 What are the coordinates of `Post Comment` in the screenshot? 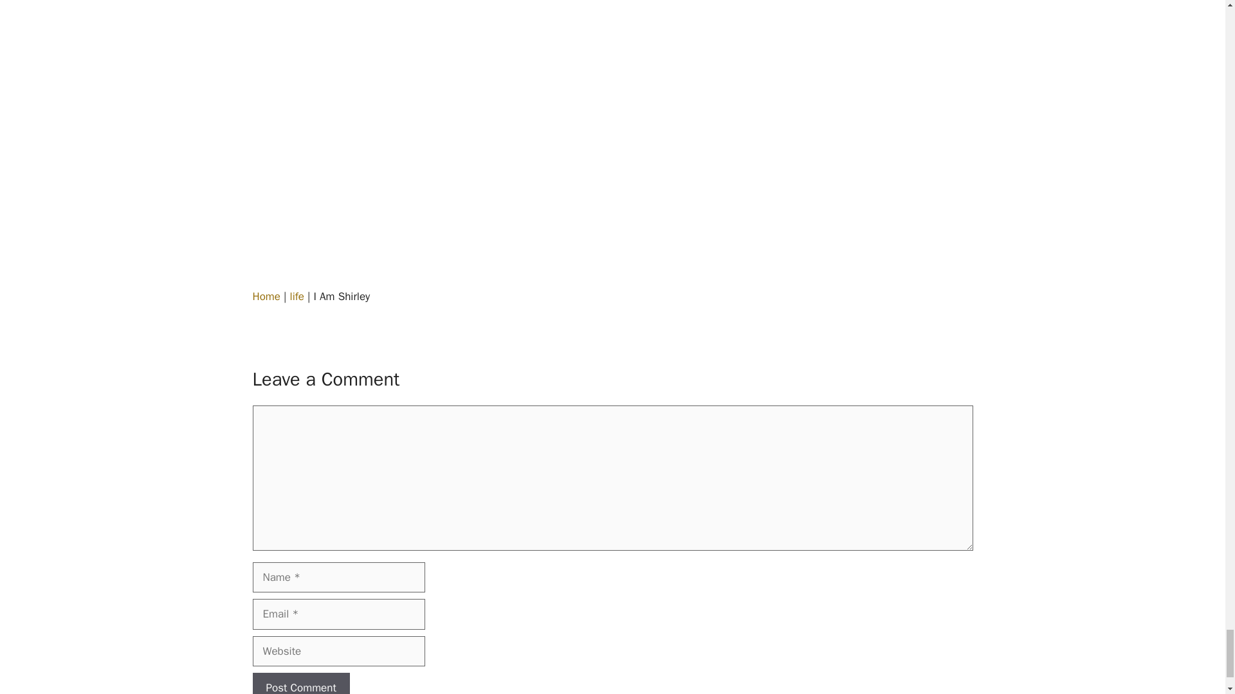 It's located at (300, 683).